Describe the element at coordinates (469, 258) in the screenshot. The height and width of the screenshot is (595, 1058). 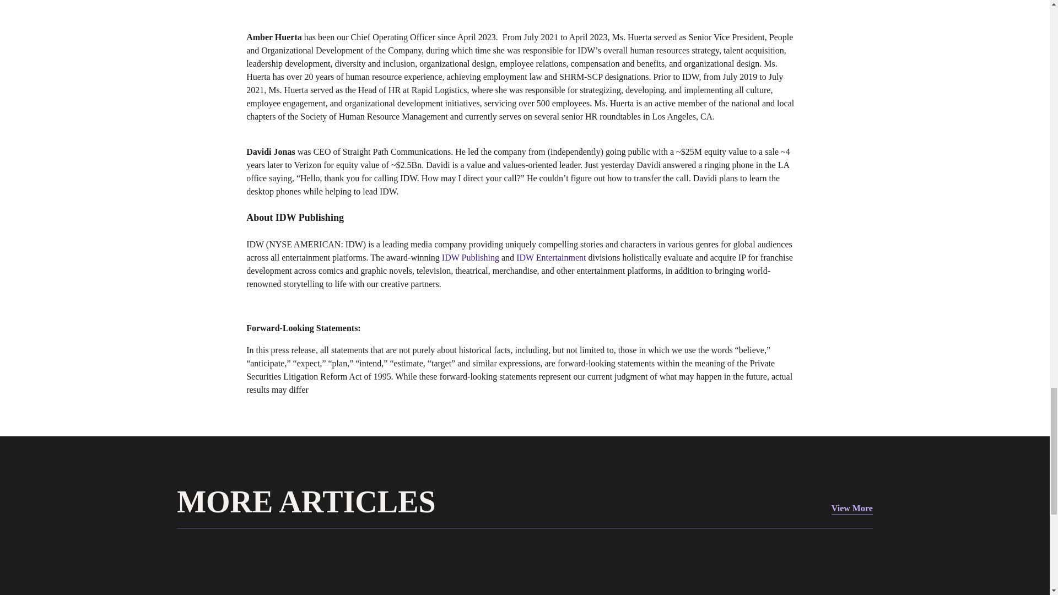
I see `IDW Publishing` at that location.